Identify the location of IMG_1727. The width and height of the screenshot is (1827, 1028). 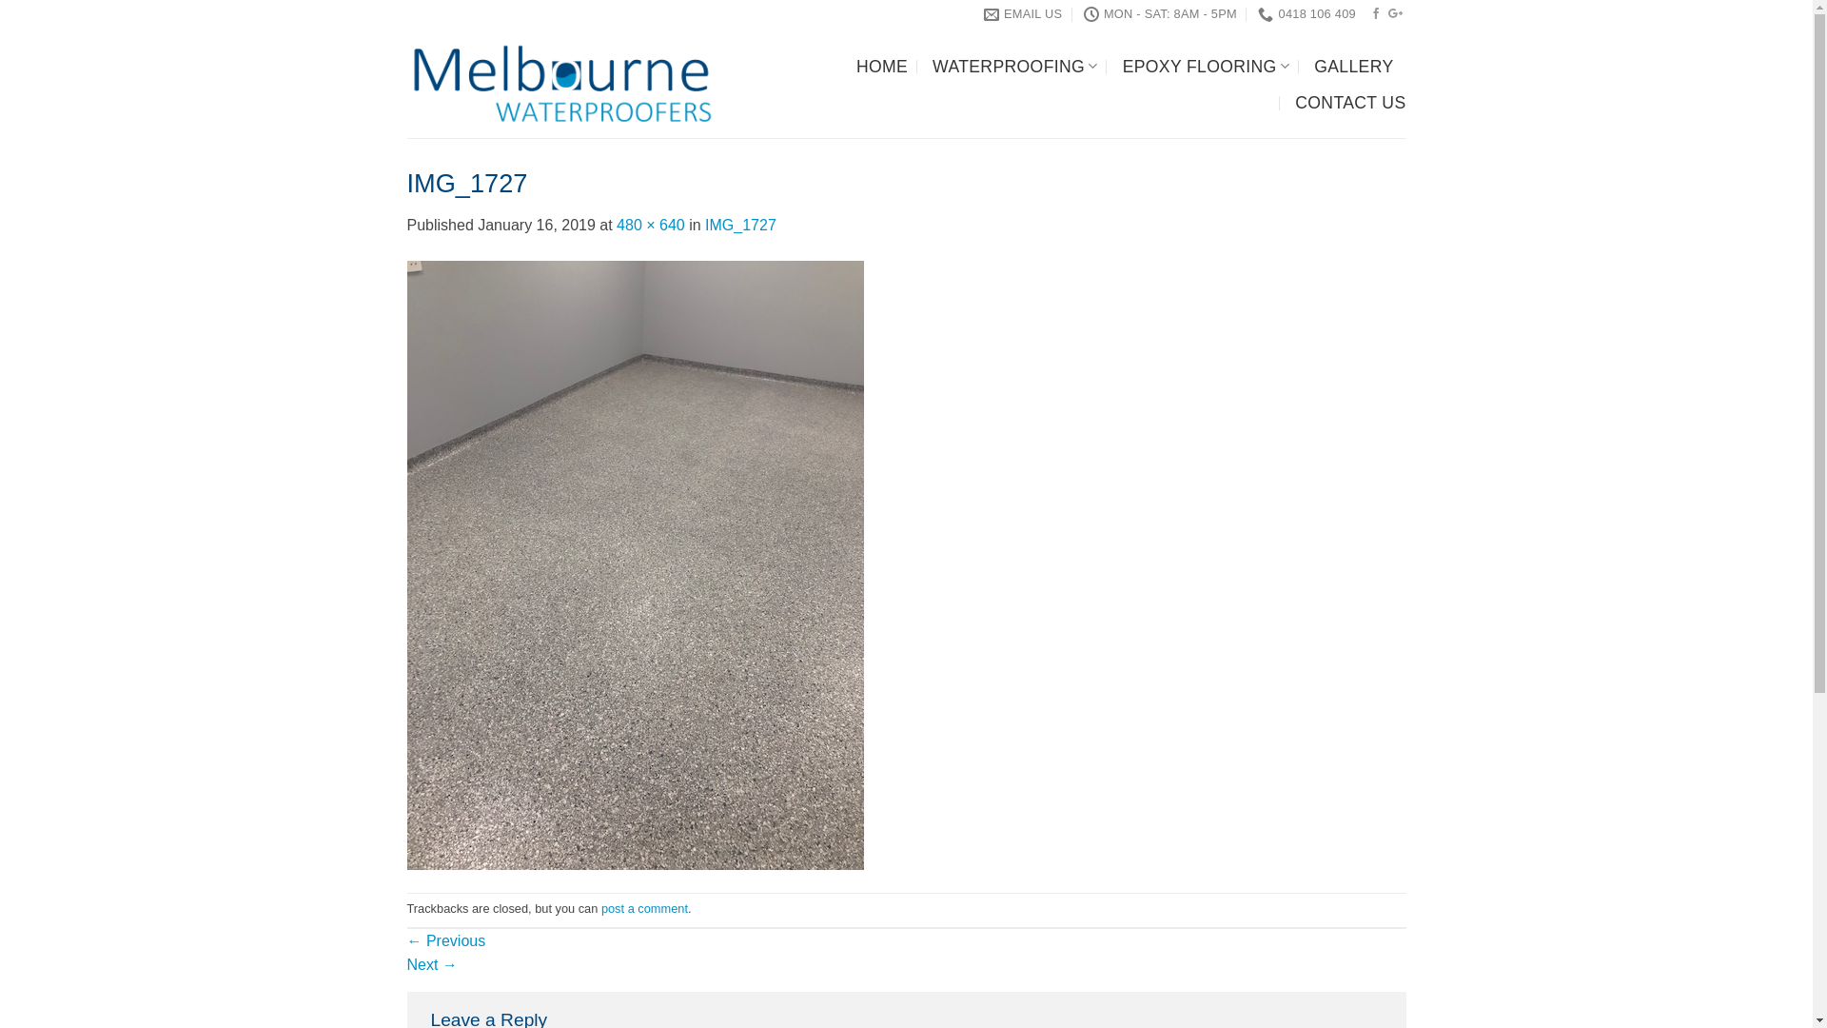
(636, 563).